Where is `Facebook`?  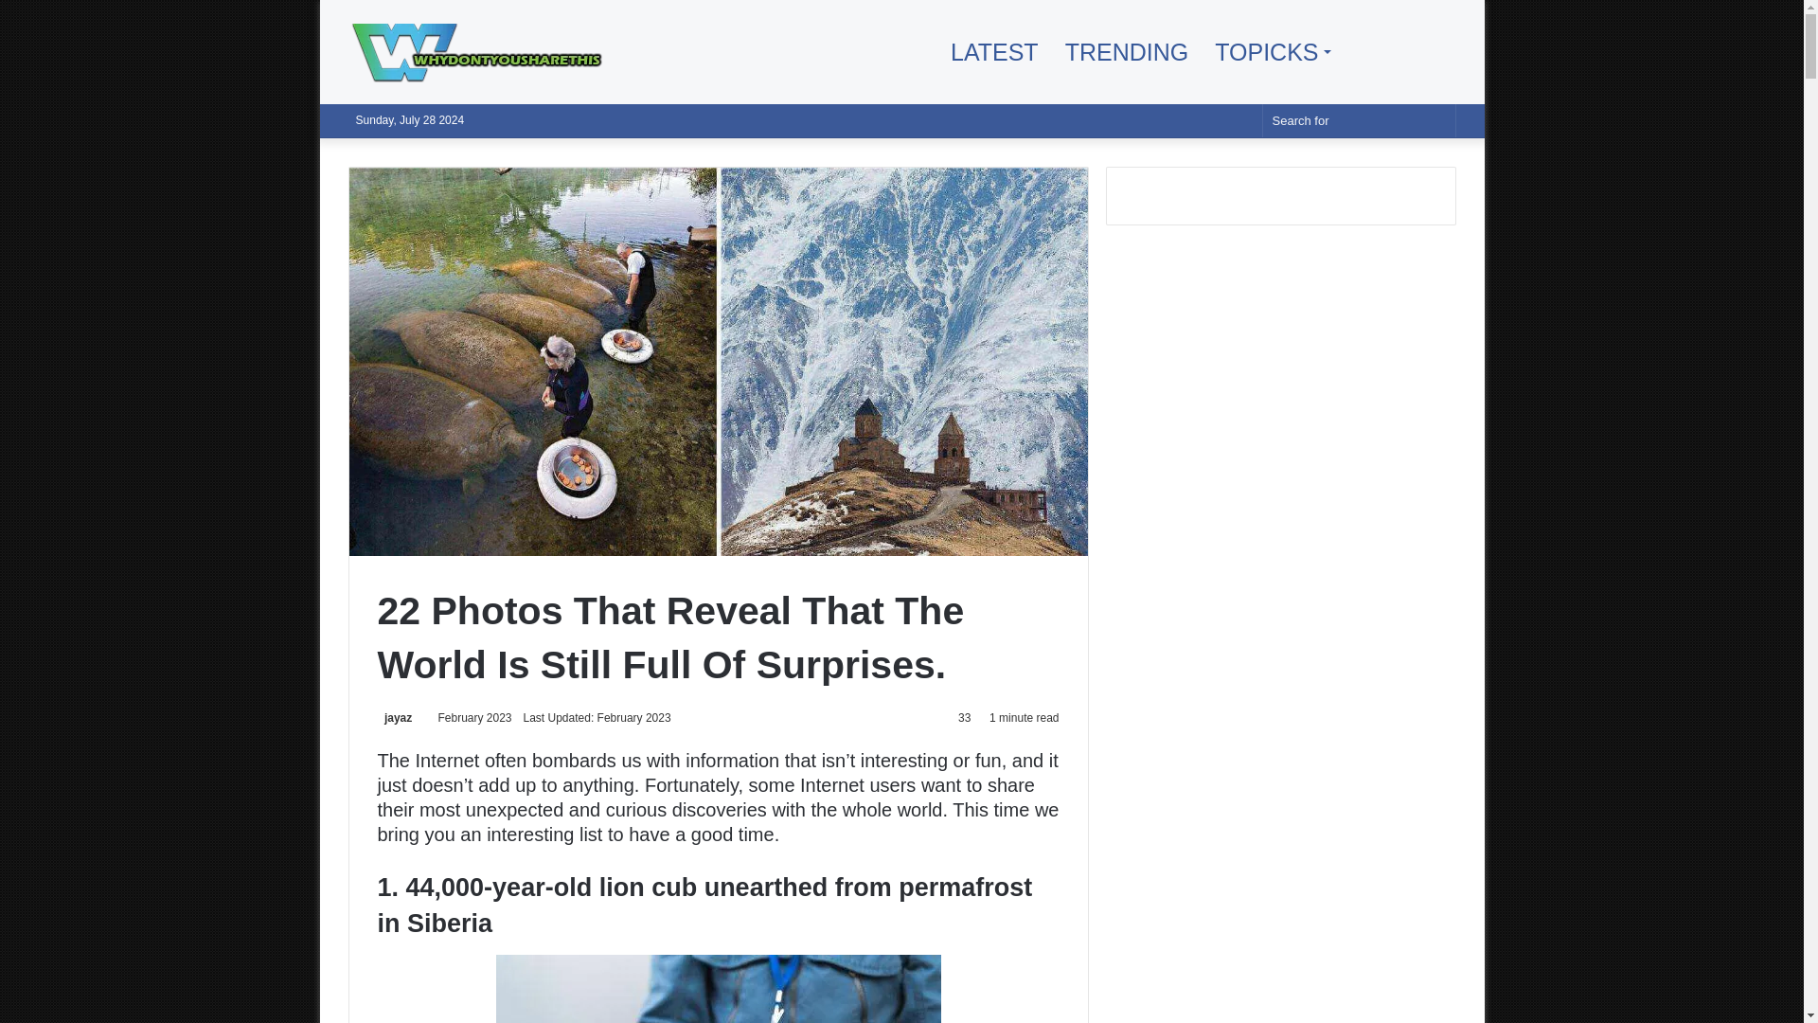
Facebook is located at coordinates (1384, 52).